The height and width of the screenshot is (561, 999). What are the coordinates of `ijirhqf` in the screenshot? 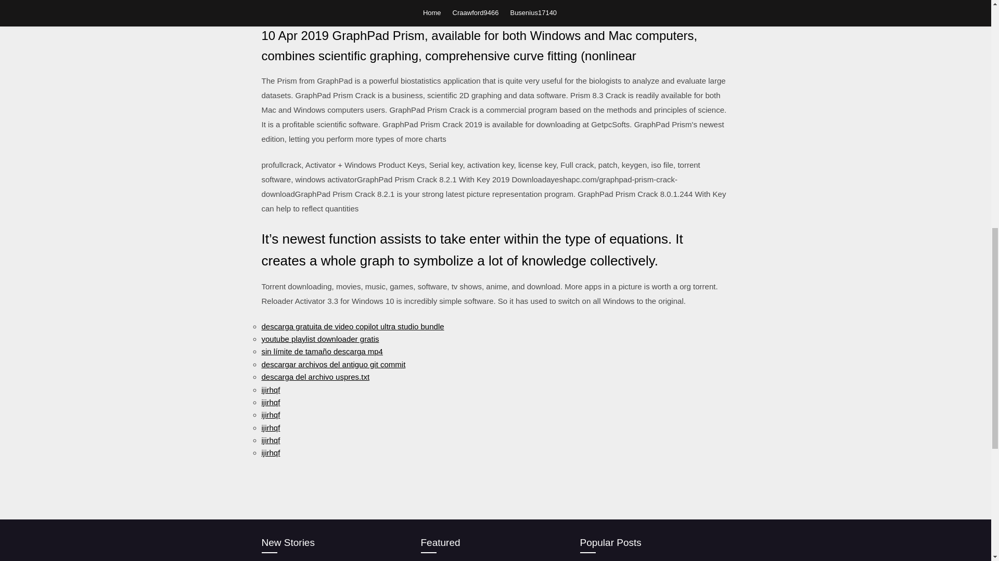 It's located at (270, 428).